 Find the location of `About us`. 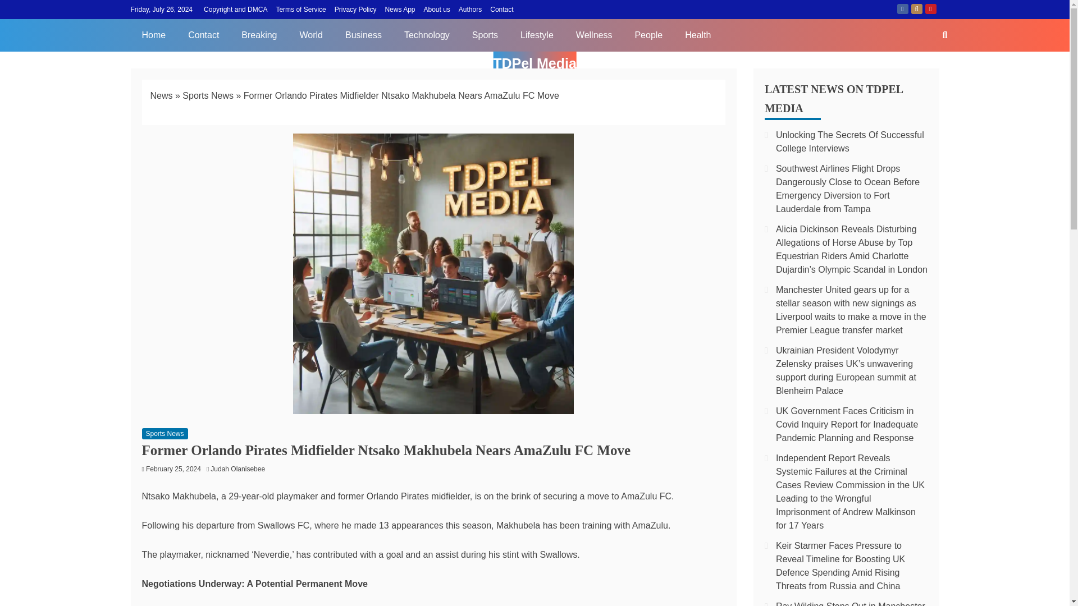

About us is located at coordinates (436, 9).